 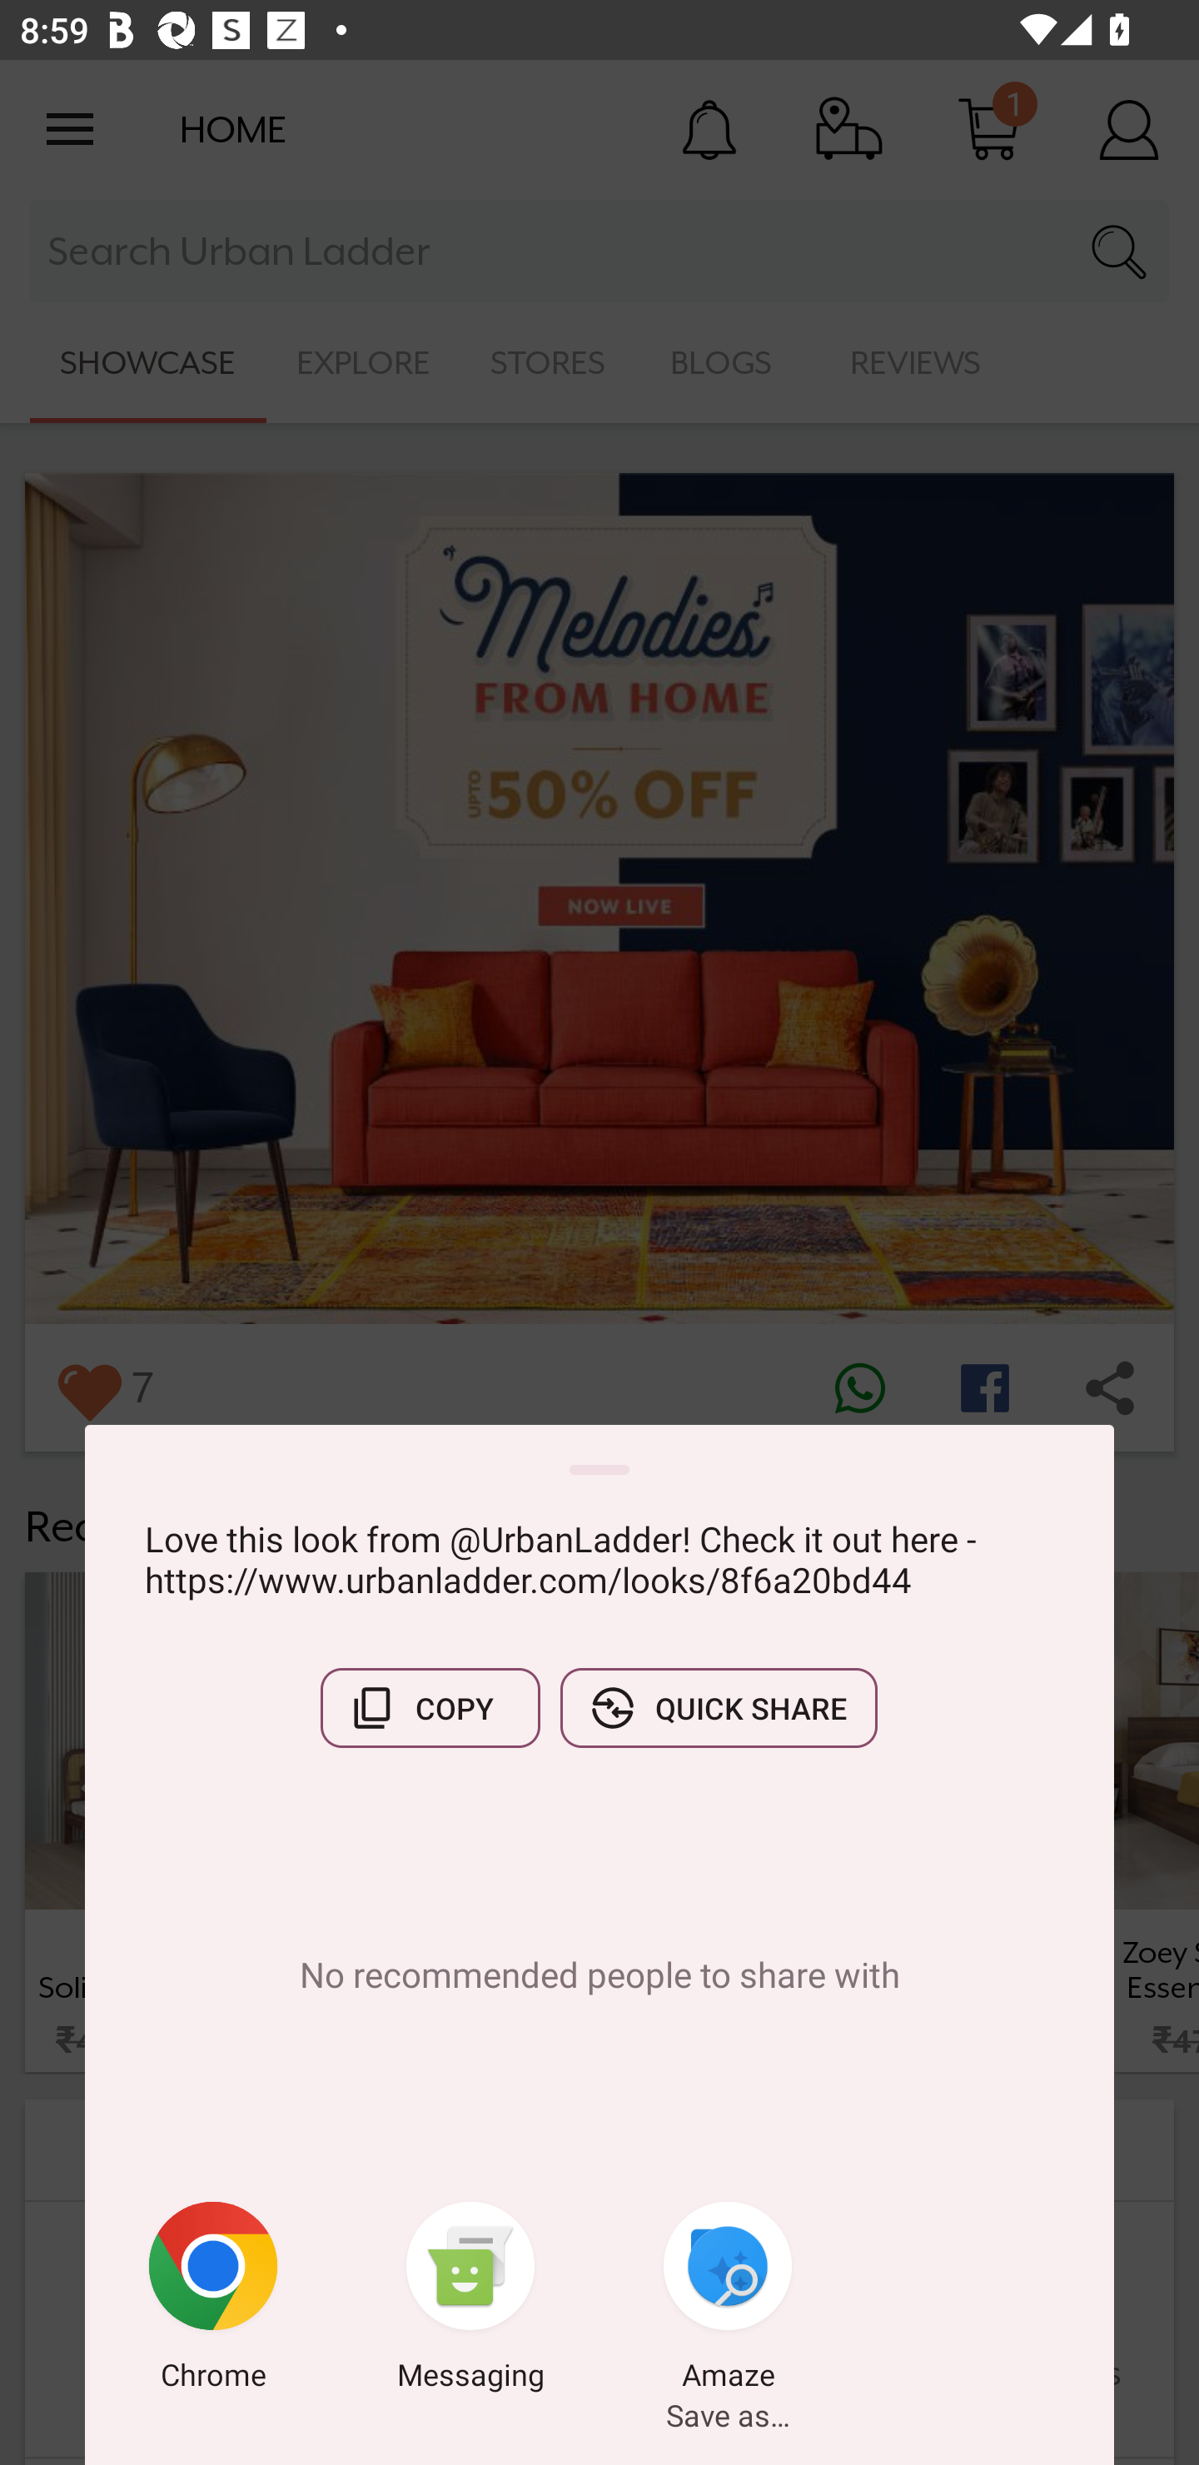 I want to click on Messaging, so click(x=470, y=2301).